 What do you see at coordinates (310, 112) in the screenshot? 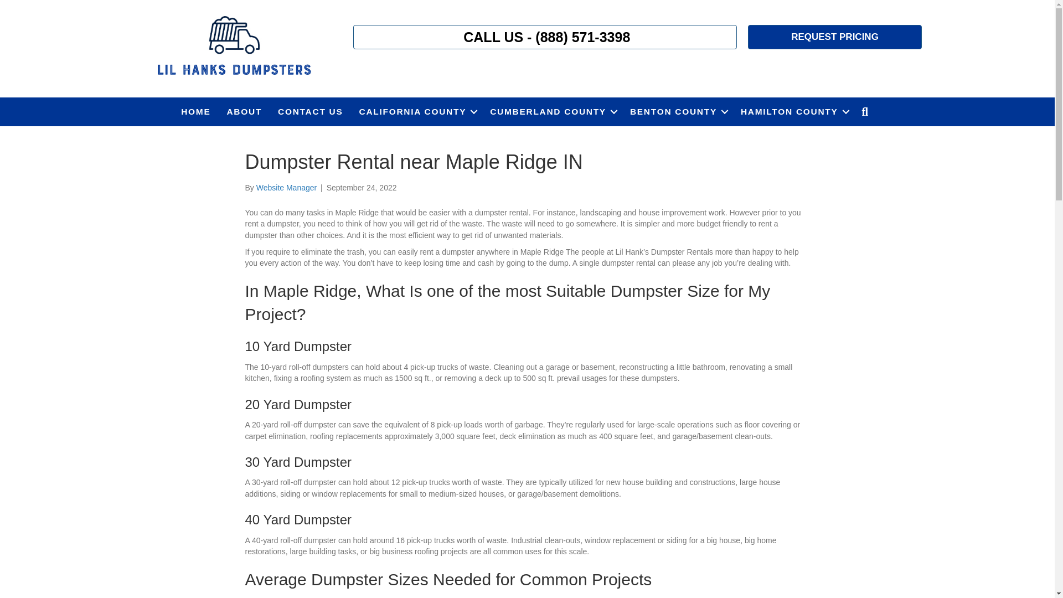
I see `CONTACT US` at bounding box center [310, 112].